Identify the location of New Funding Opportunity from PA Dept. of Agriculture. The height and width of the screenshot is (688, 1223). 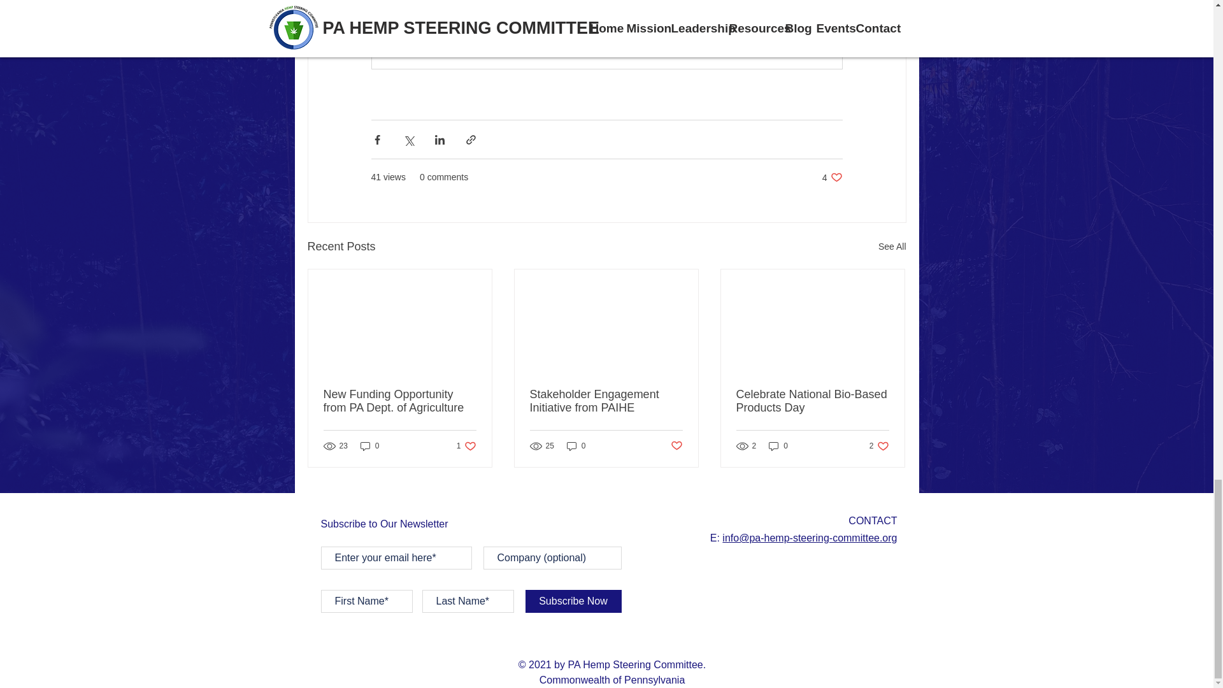
(576, 446).